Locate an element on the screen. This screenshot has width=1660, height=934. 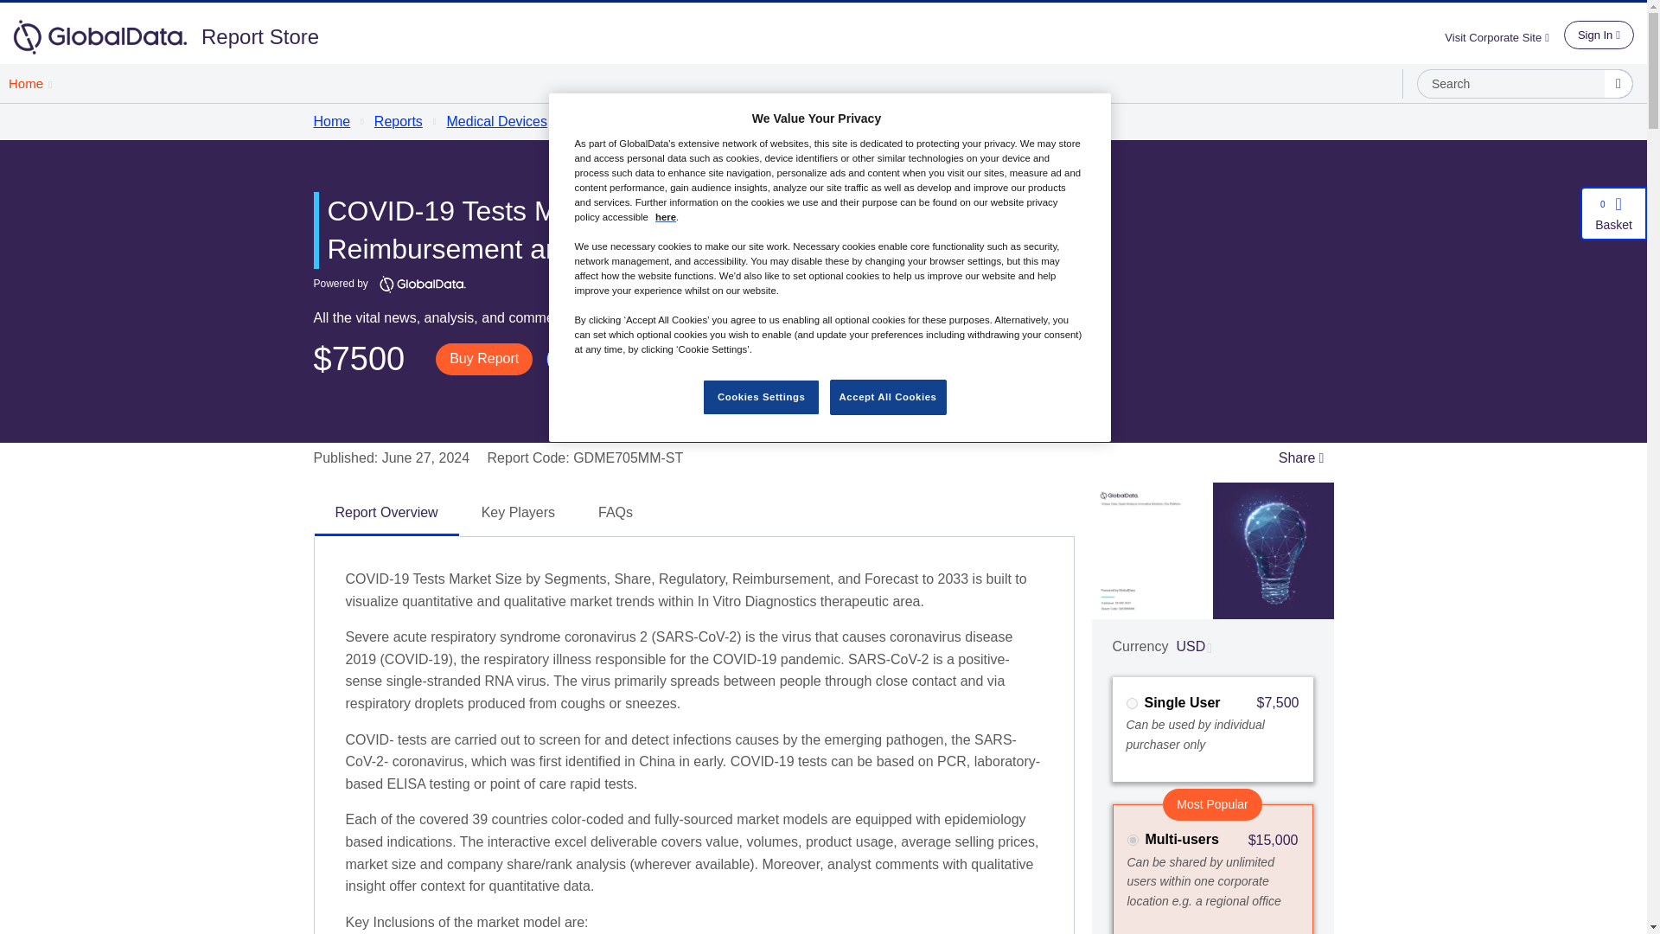
Sign In is located at coordinates (1598, 35).